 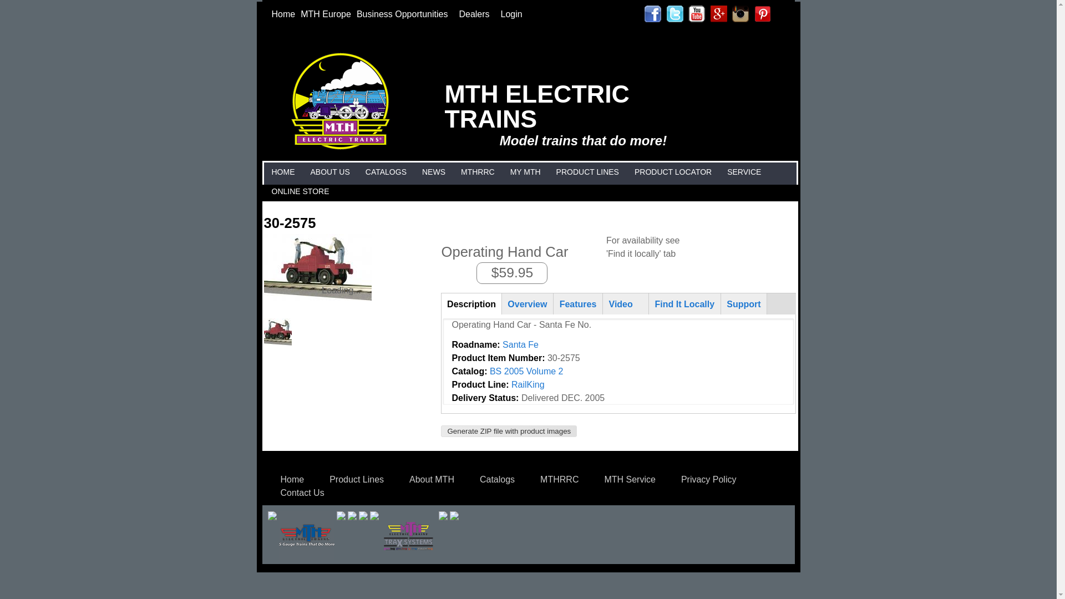 I want to click on CATALOGS, so click(x=386, y=172).